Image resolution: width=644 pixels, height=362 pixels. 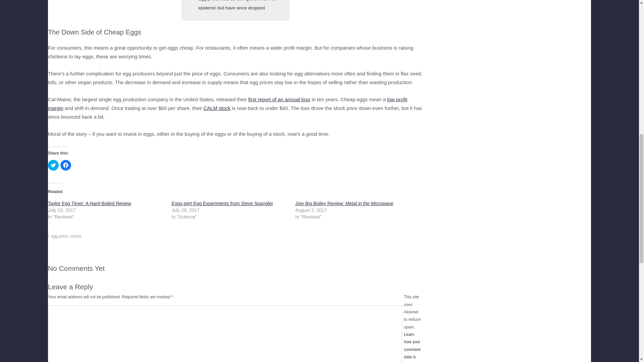 I want to click on stocks, so click(x=76, y=236).